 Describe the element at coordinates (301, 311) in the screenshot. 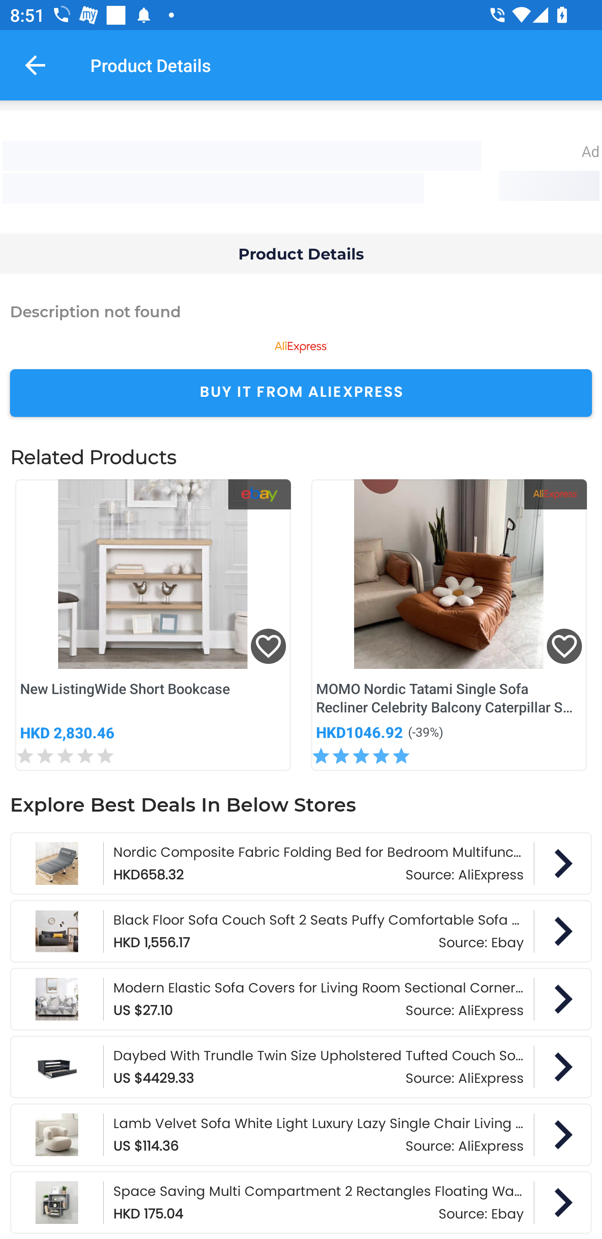

I see `Description not found` at that location.